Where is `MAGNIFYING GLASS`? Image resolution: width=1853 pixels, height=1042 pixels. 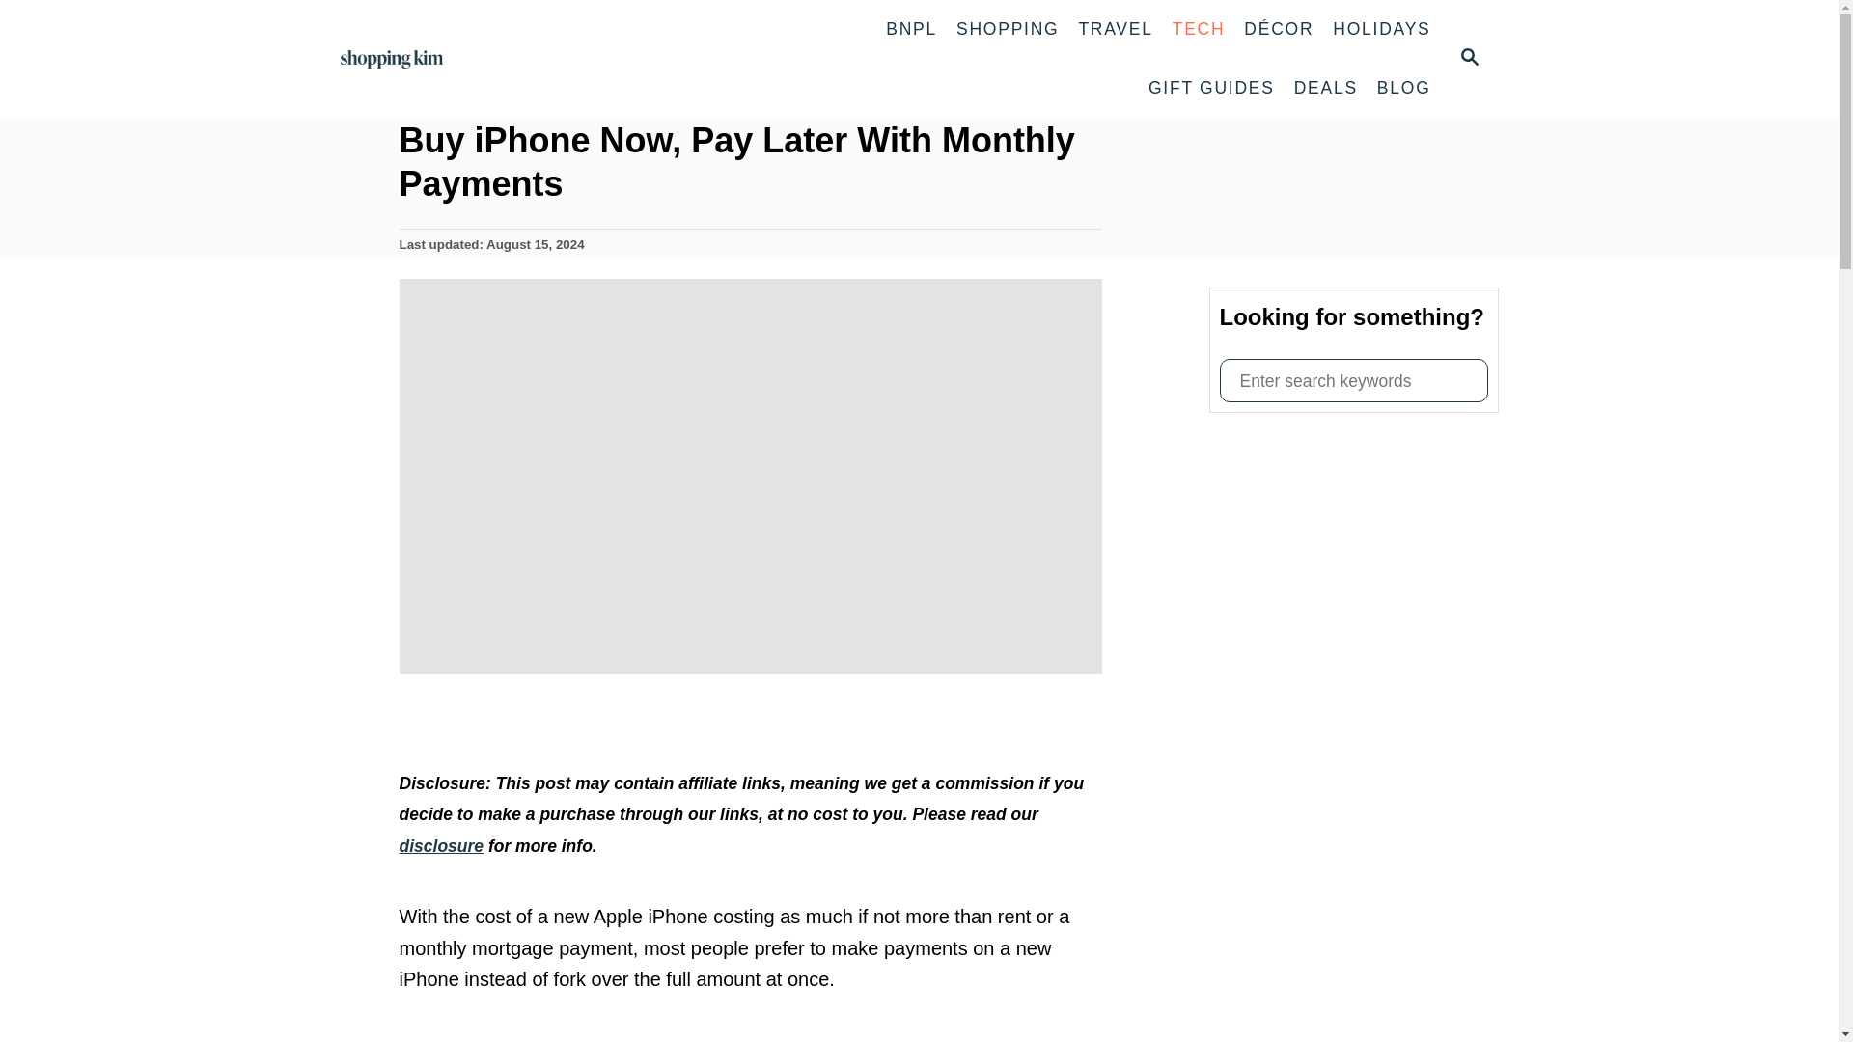 MAGNIFYING GLASS is located at coordinates (1469, 57).